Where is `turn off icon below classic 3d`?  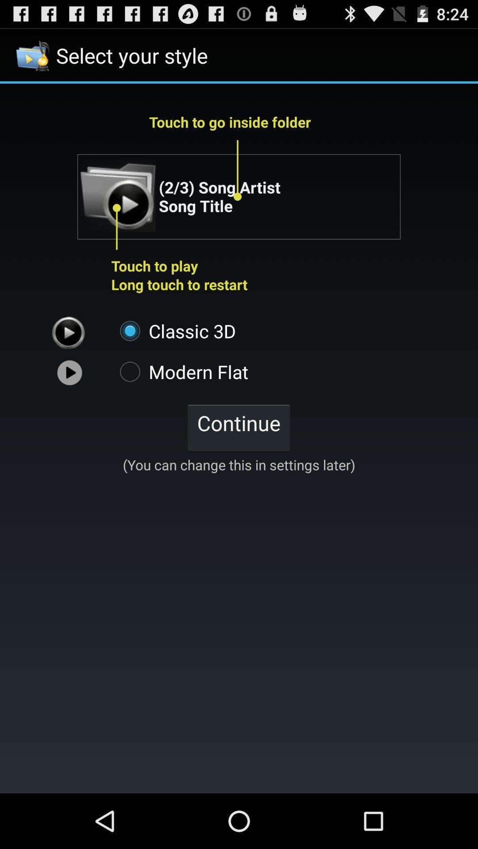
turn off icon below classic 3d is located at coordinates (180, 371).